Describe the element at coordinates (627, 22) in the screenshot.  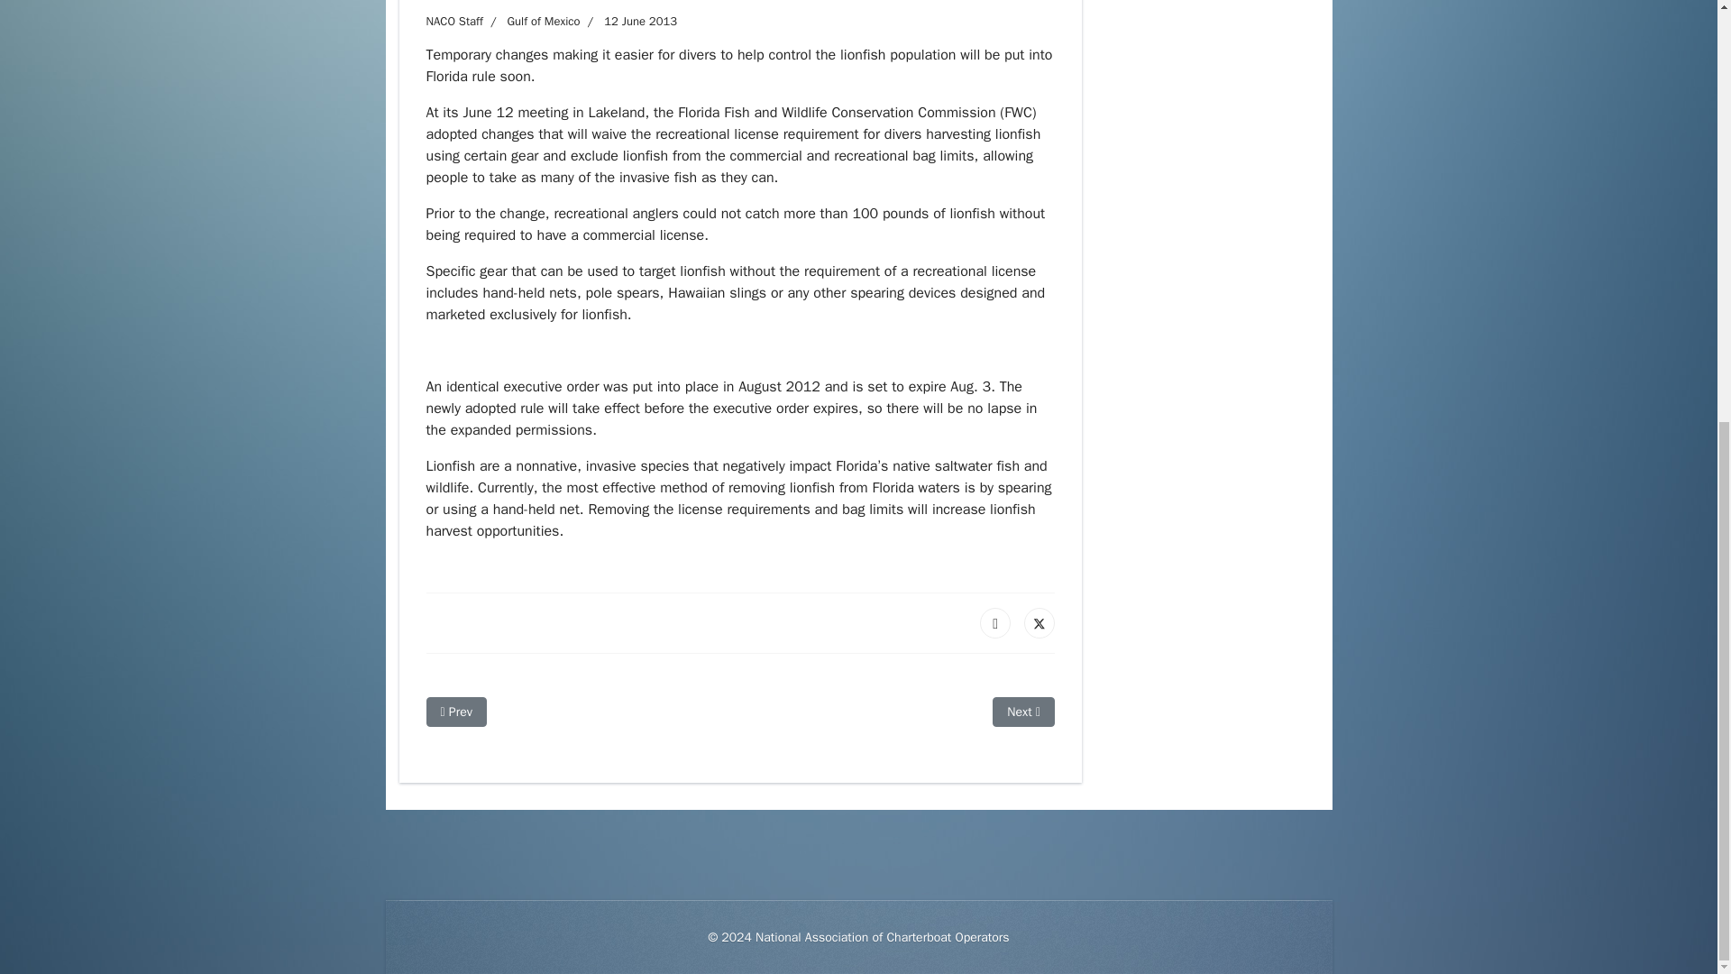
I see `Published: 12 June 2013` at that location.